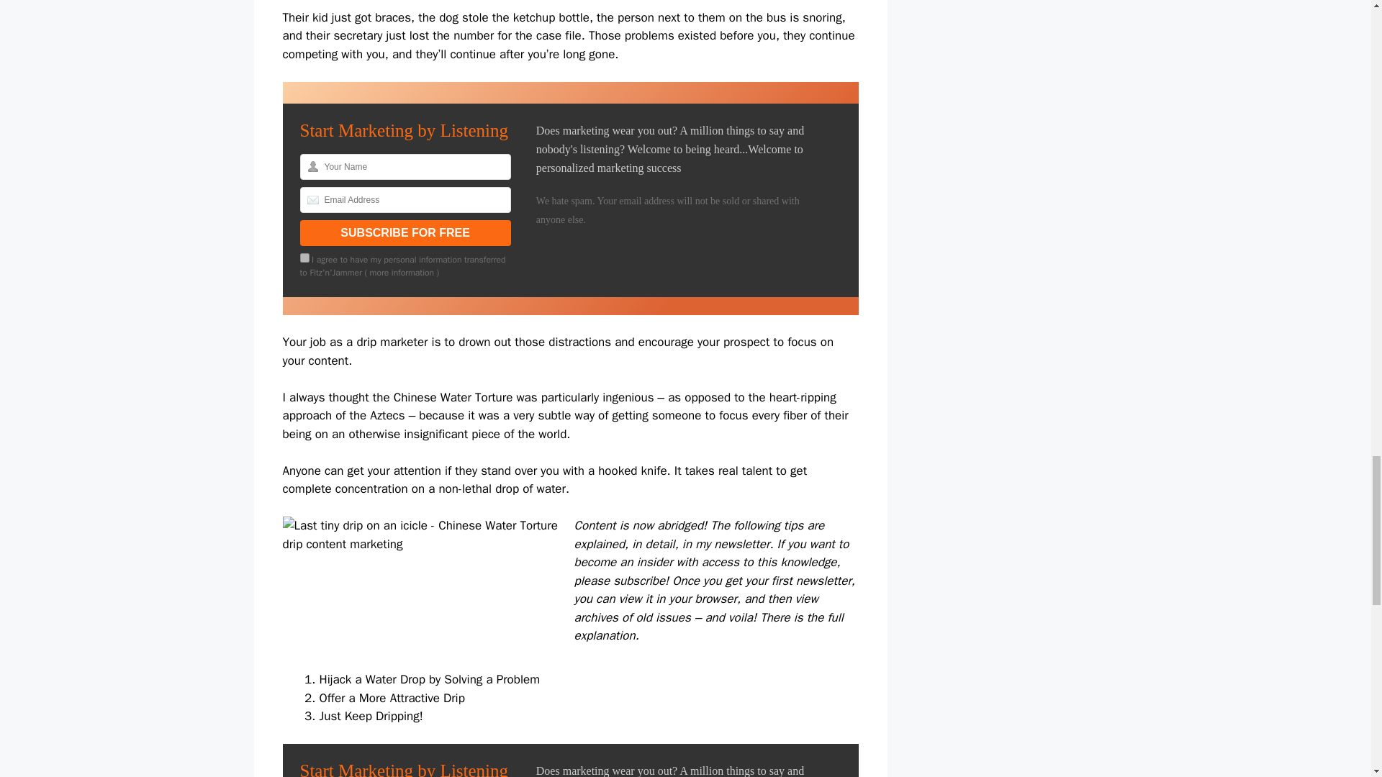 The width and height of the screenshot is (1382, 777). Describe the element at coordinates (304, 258) in the screenshot. I see `on` at that location.